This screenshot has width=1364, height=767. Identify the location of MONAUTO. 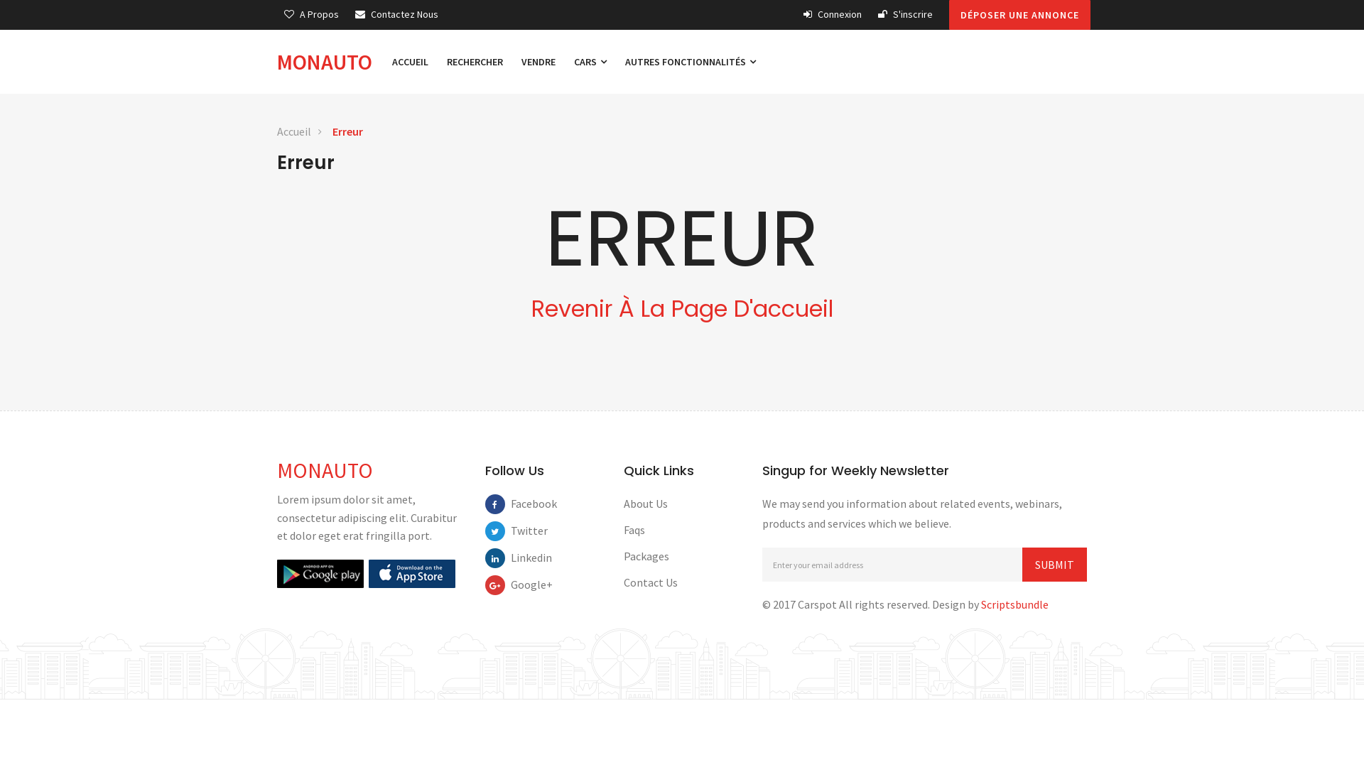
(325, 470).